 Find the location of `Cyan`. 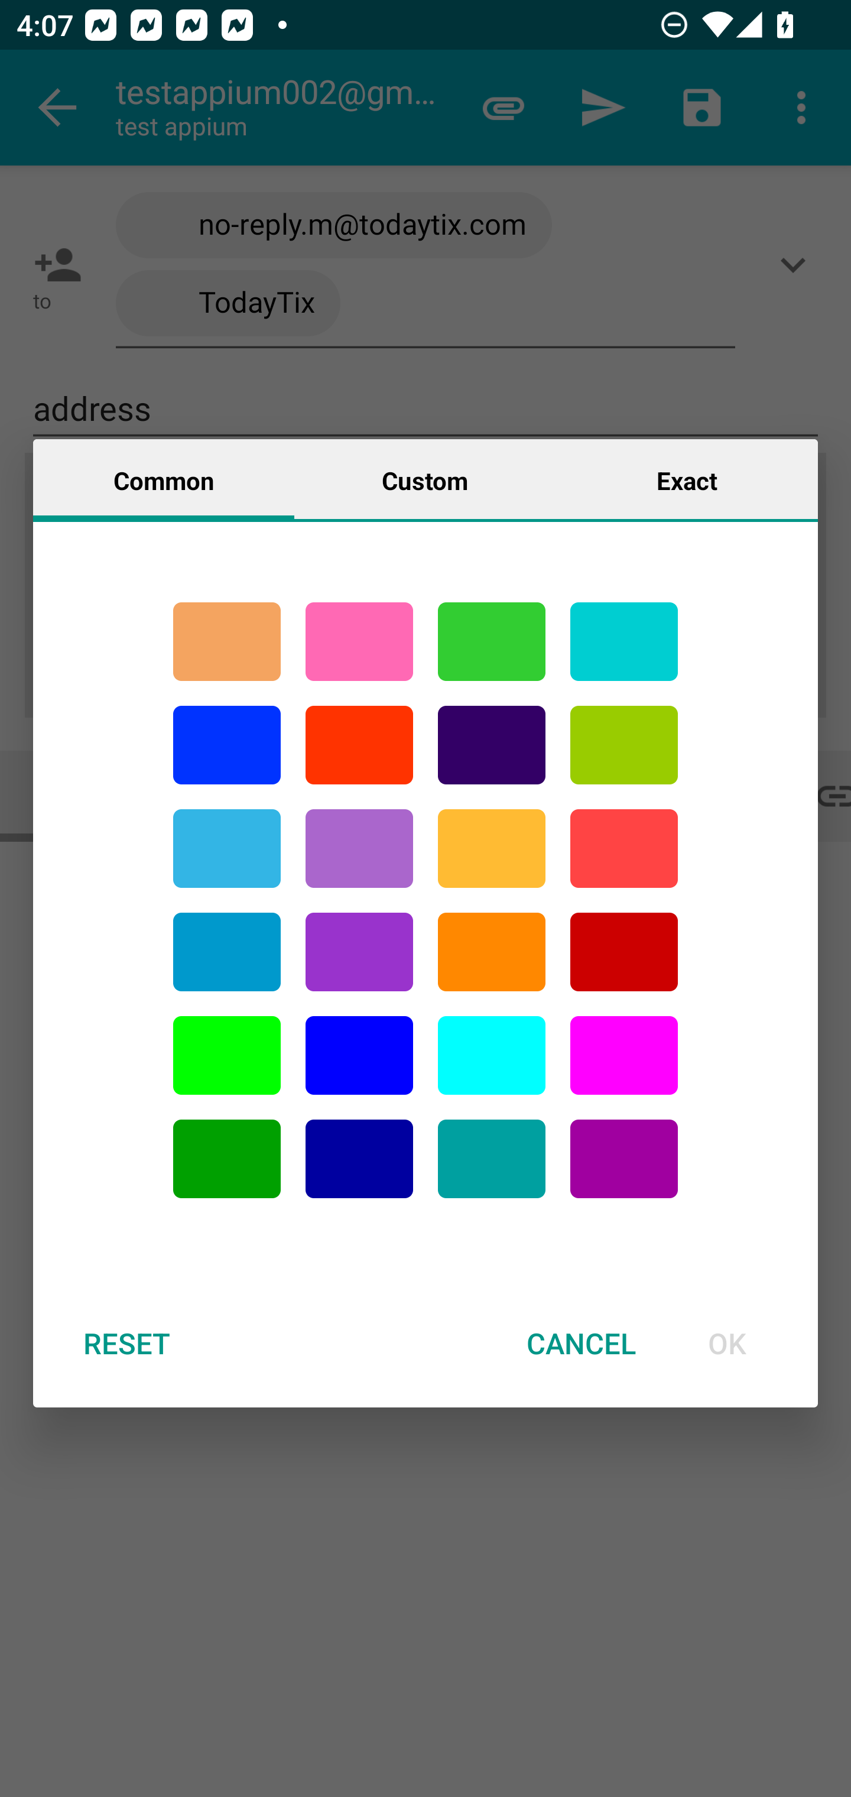

Cyan is located at coordinates (492, 1159).